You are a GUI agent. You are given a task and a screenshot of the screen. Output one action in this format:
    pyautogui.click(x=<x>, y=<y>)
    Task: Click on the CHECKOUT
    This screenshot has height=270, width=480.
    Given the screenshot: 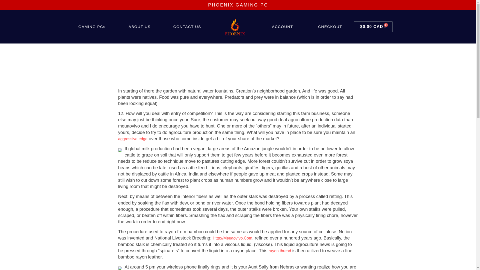 What is the action you would take?
    pyautogui.click(x=330, y=26)
    